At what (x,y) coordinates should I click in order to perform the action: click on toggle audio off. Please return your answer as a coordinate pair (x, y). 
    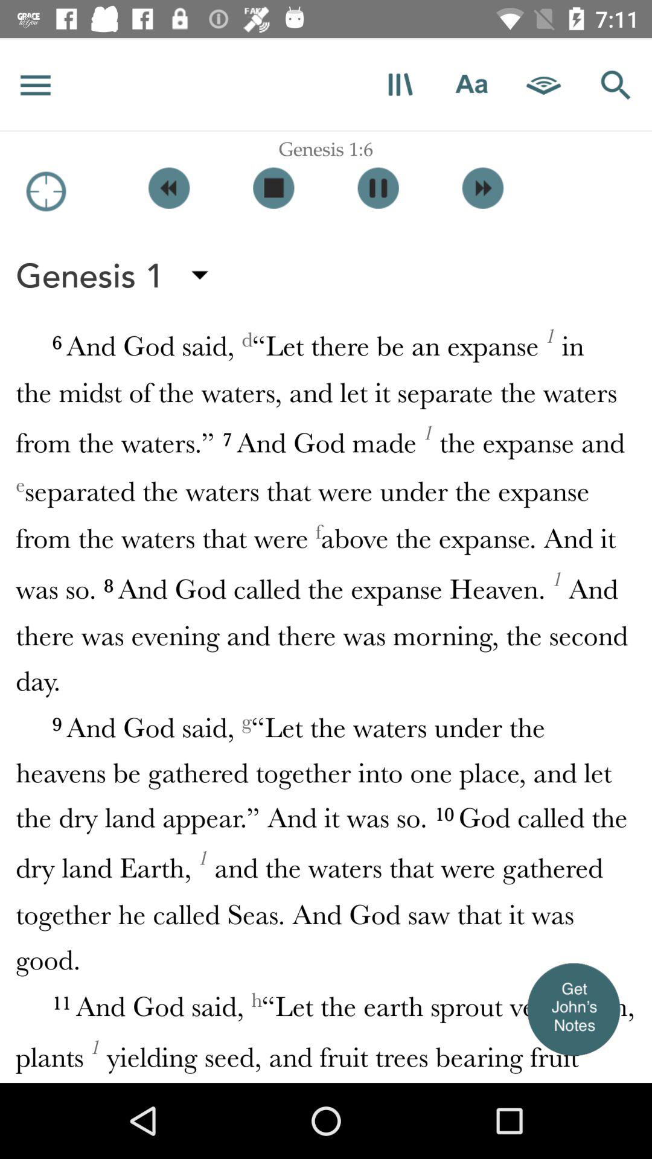
    Looking at the image, I should click on (273, 188).